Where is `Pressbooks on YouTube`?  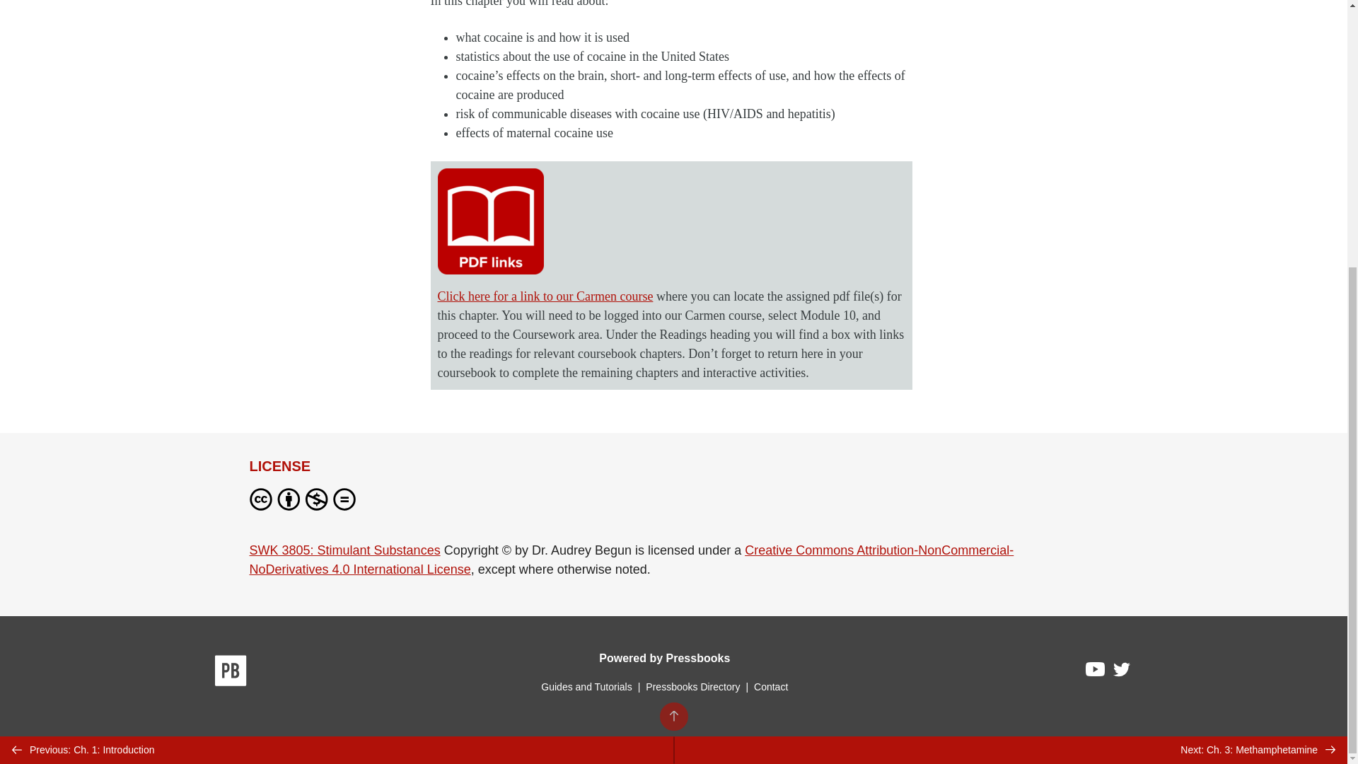
Pressbooks on YouTube is located at coordinates (1096, 672).